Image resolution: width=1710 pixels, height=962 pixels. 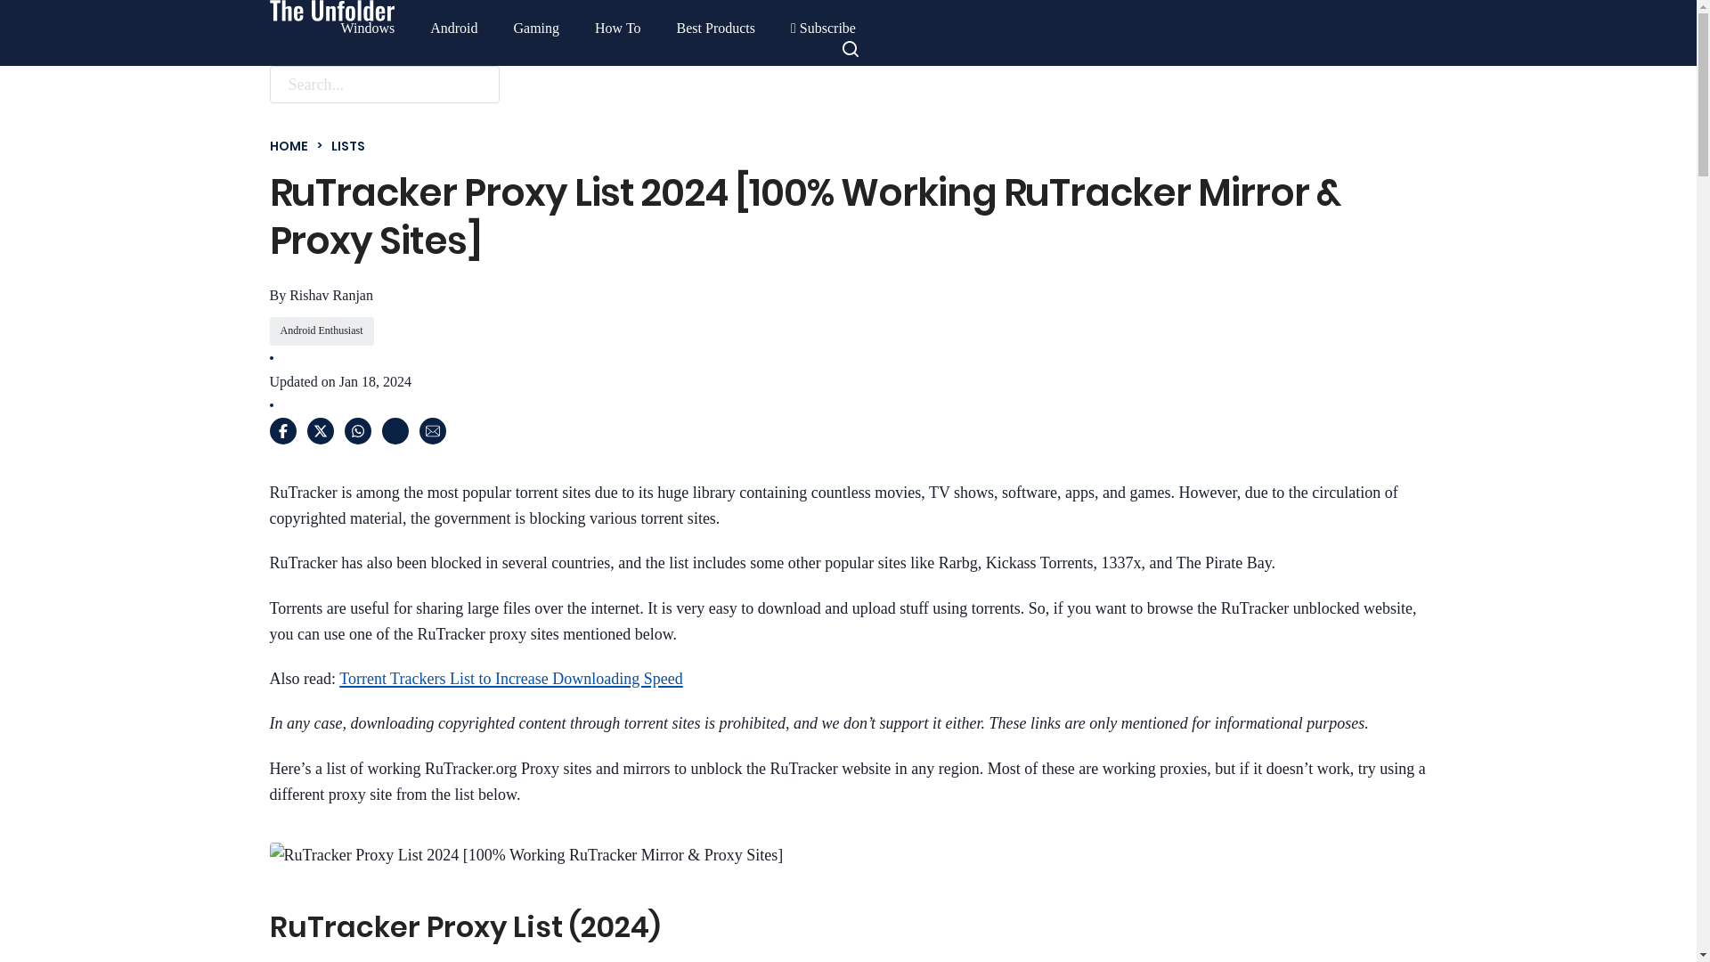 I want to click on Rishav Ranjan, so click(x=330, y=295).